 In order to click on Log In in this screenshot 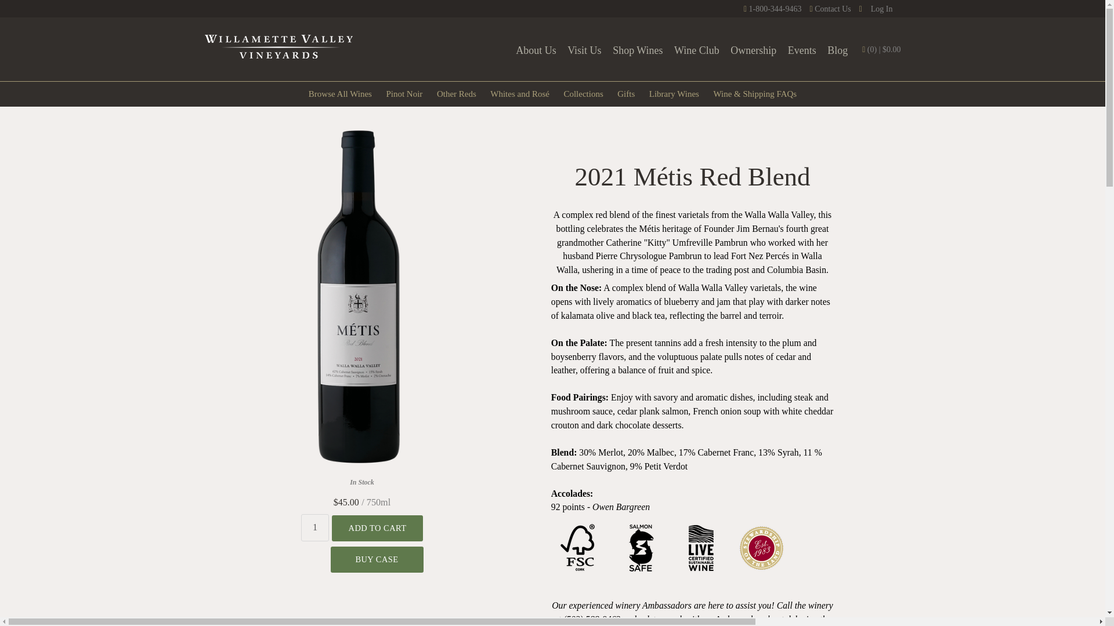, I will do `click(876, 8)`.